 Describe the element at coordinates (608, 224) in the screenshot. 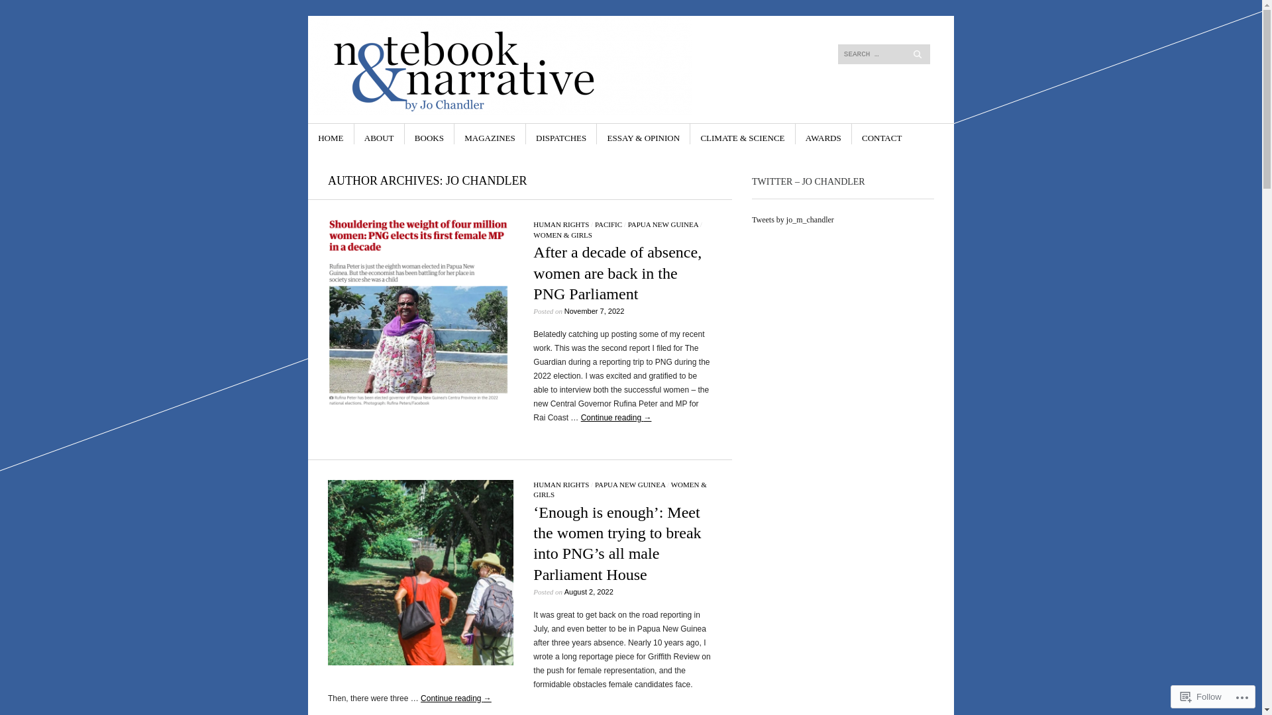

I see `PACIFIC` at that location.